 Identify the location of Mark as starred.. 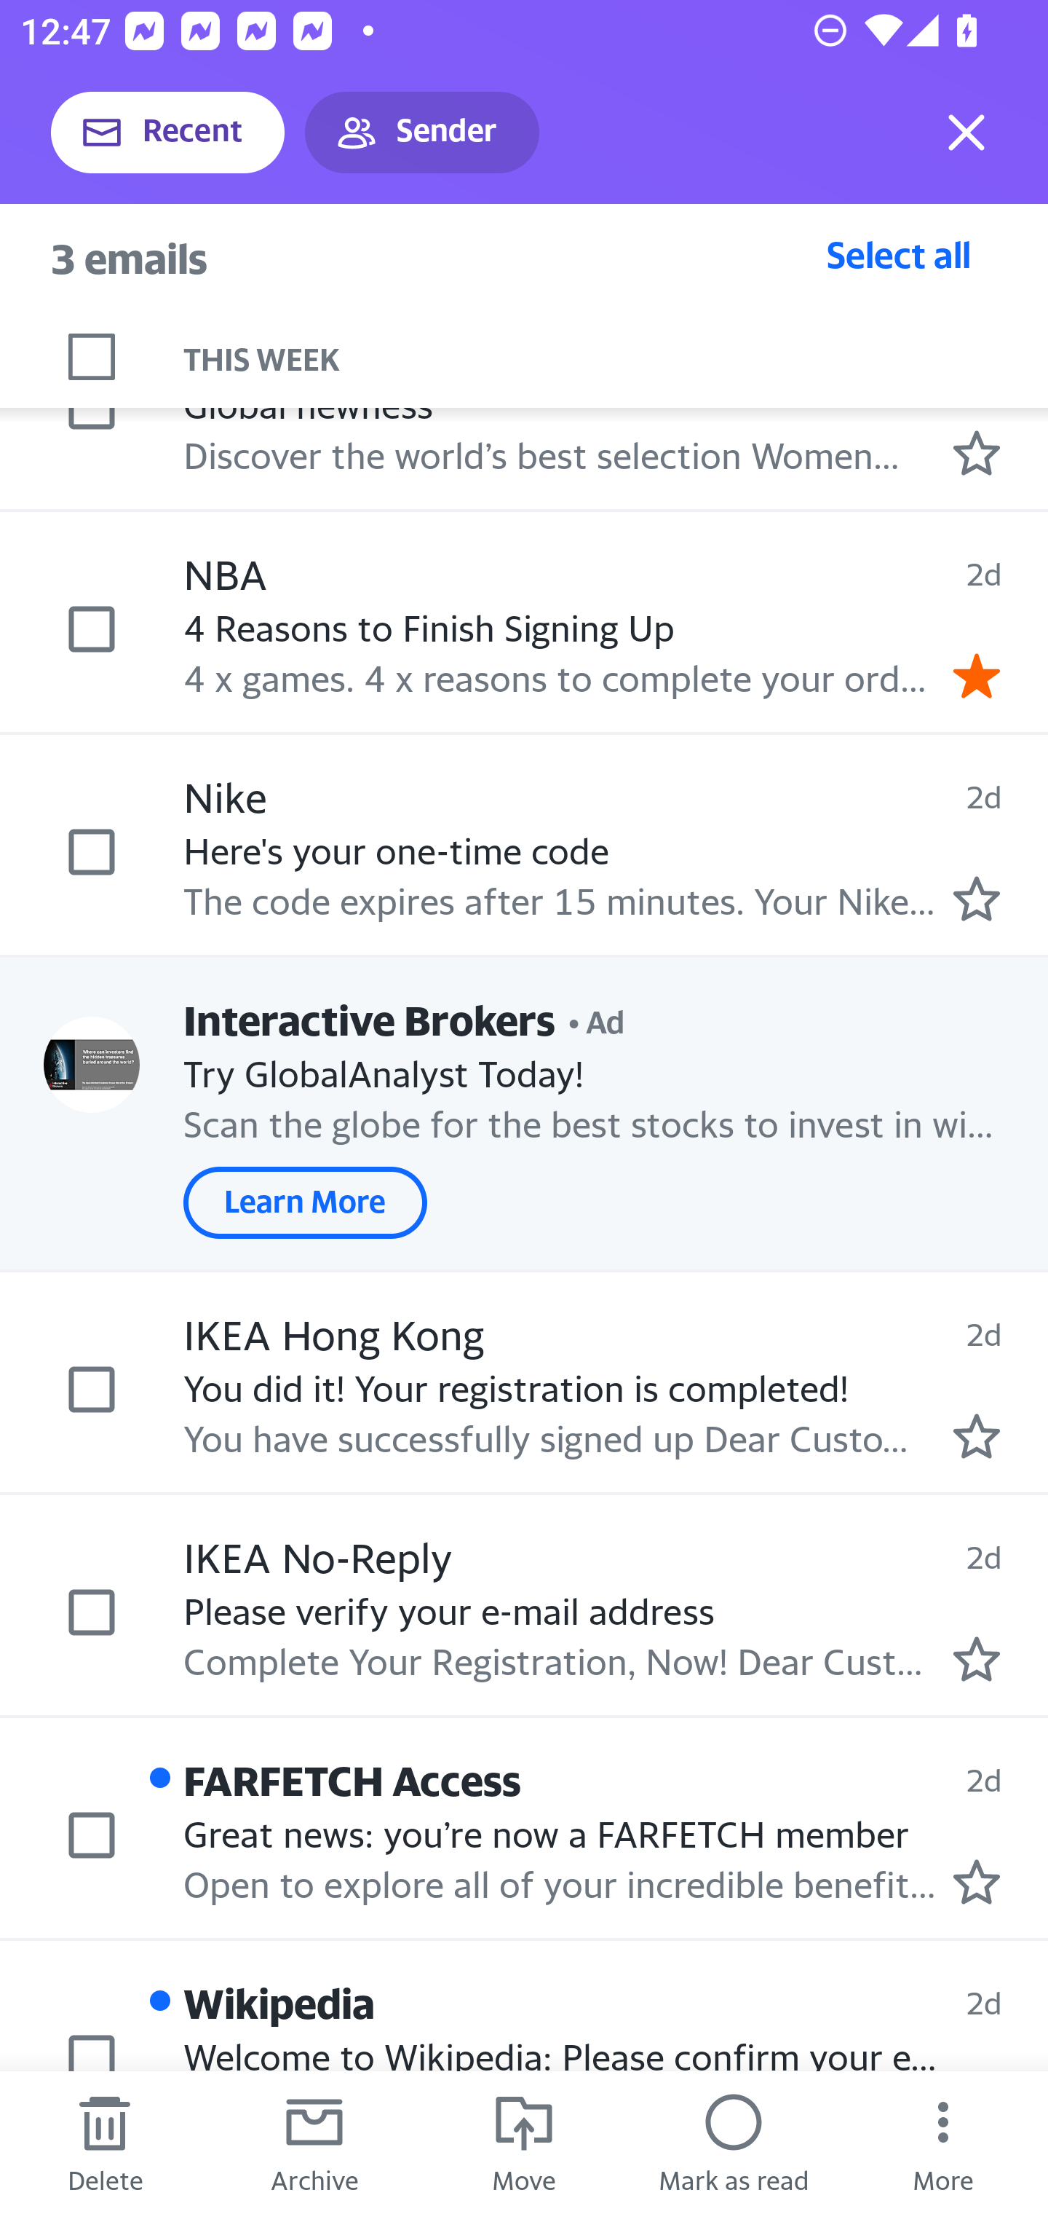
(977, 1882).